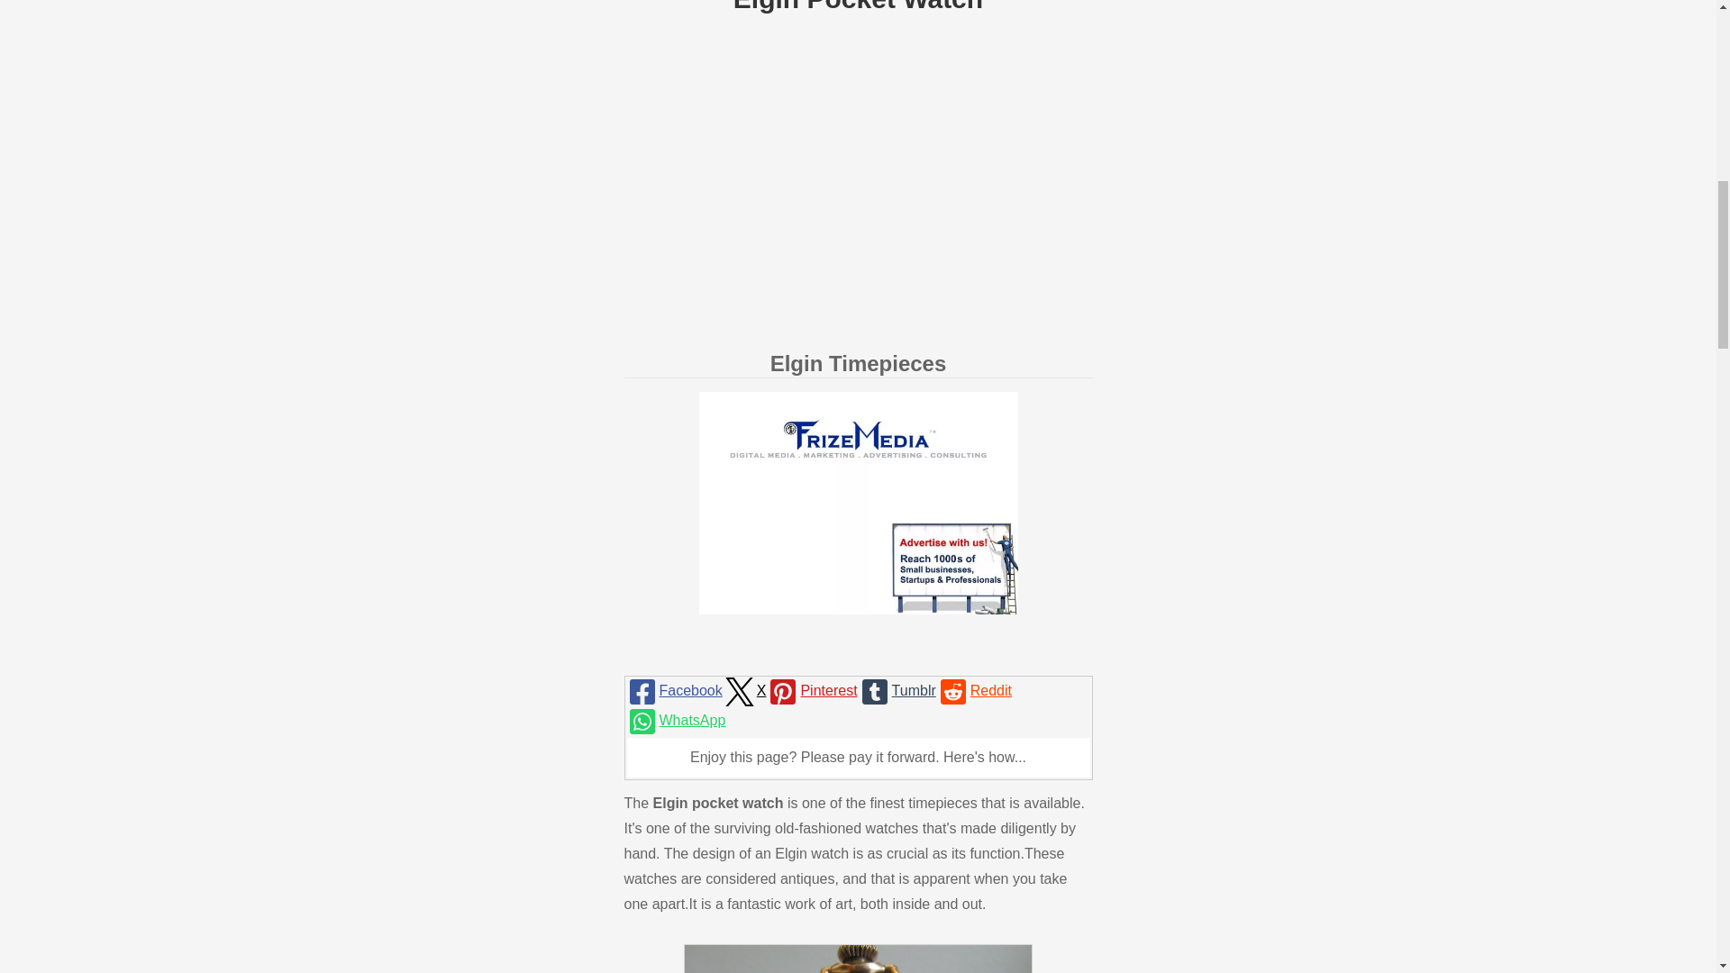 The width and height of the screenshot is (1730, 973). I want to click on WhatsApp, so click(676, 721).